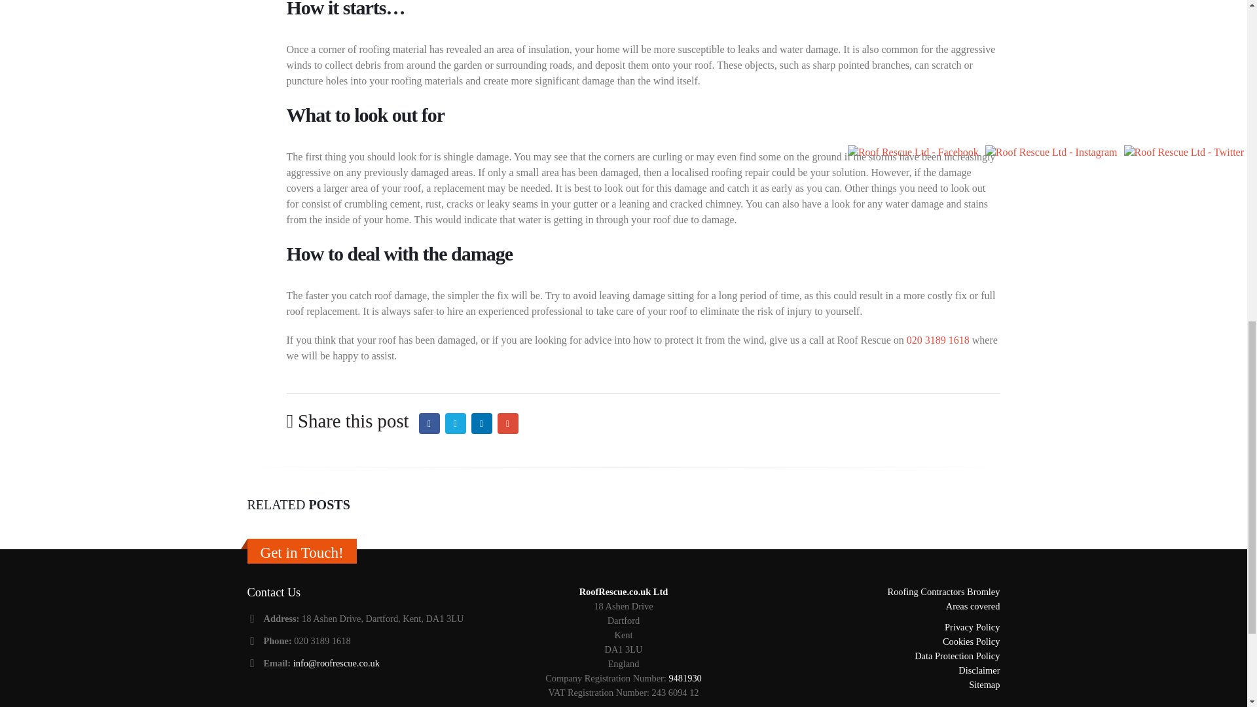  What do you see at coordinates (944, 592) in the screenshot?
I see `Roofing Contractors Bromley` at bounding box center [944, 592].